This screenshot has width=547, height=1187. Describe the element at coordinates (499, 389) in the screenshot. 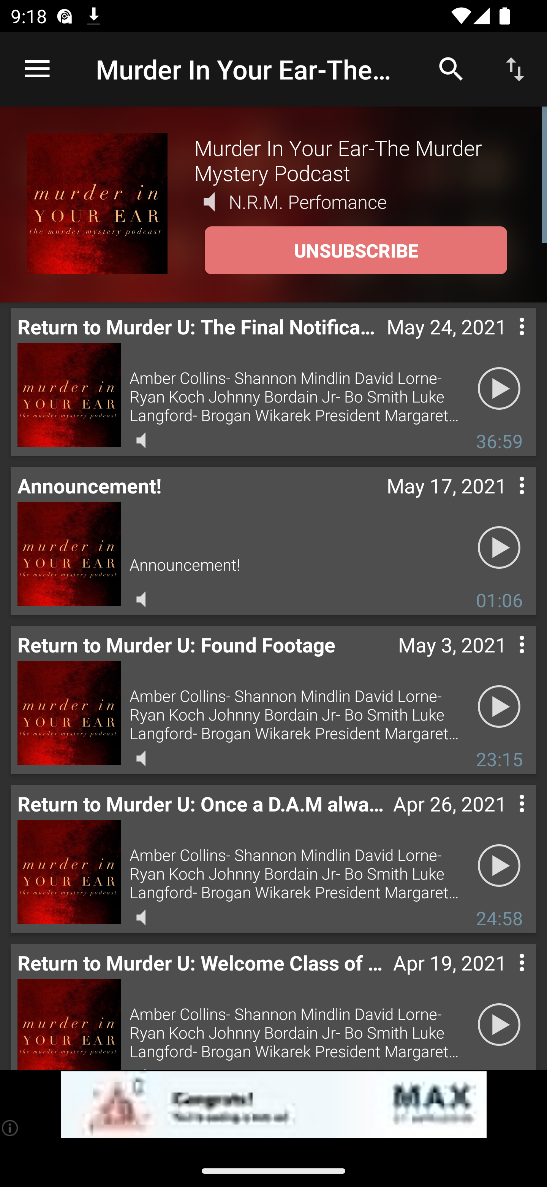

I see `Play` at that location.